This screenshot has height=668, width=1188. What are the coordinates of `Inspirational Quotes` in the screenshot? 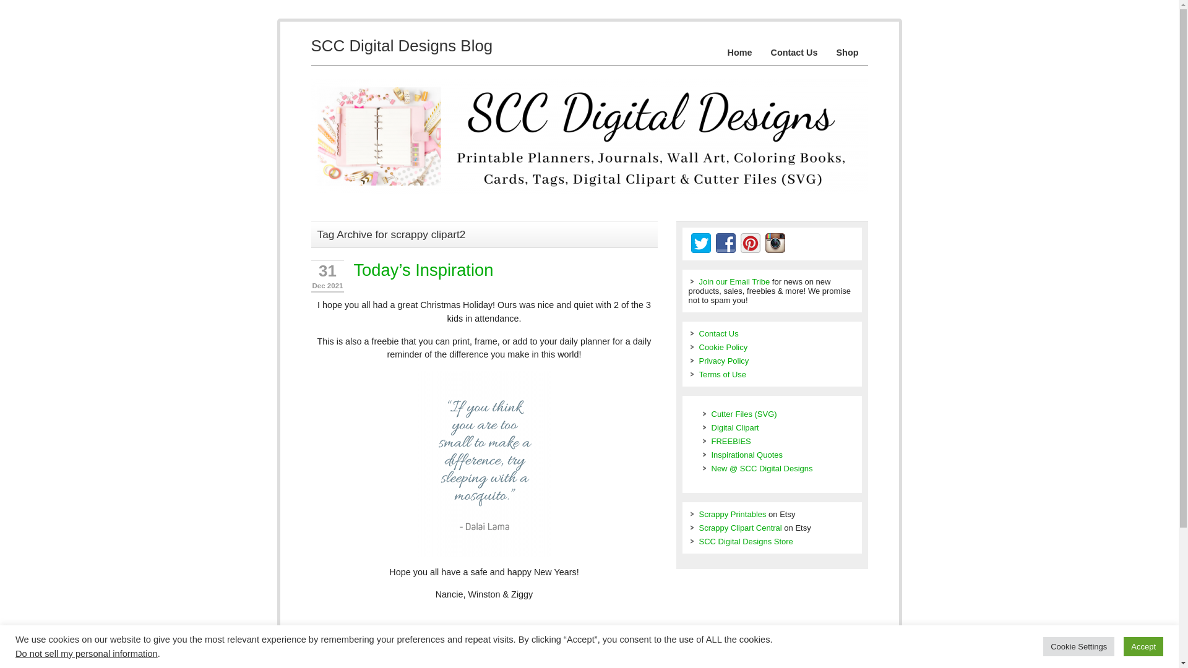 It's located at (747, 455).